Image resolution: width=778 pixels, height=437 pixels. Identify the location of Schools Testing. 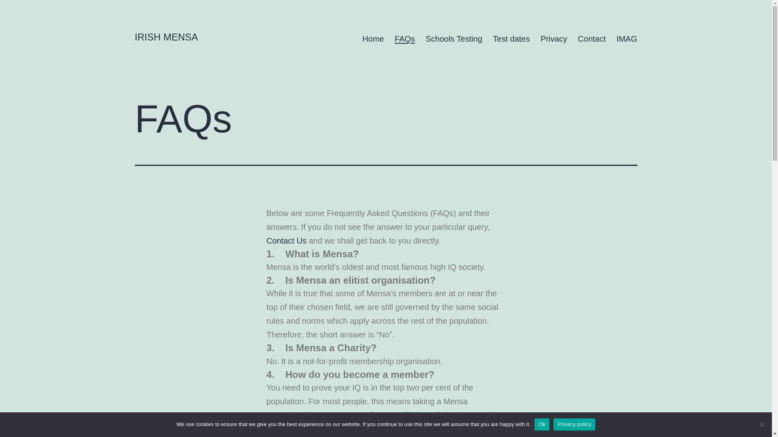
(454, 39).